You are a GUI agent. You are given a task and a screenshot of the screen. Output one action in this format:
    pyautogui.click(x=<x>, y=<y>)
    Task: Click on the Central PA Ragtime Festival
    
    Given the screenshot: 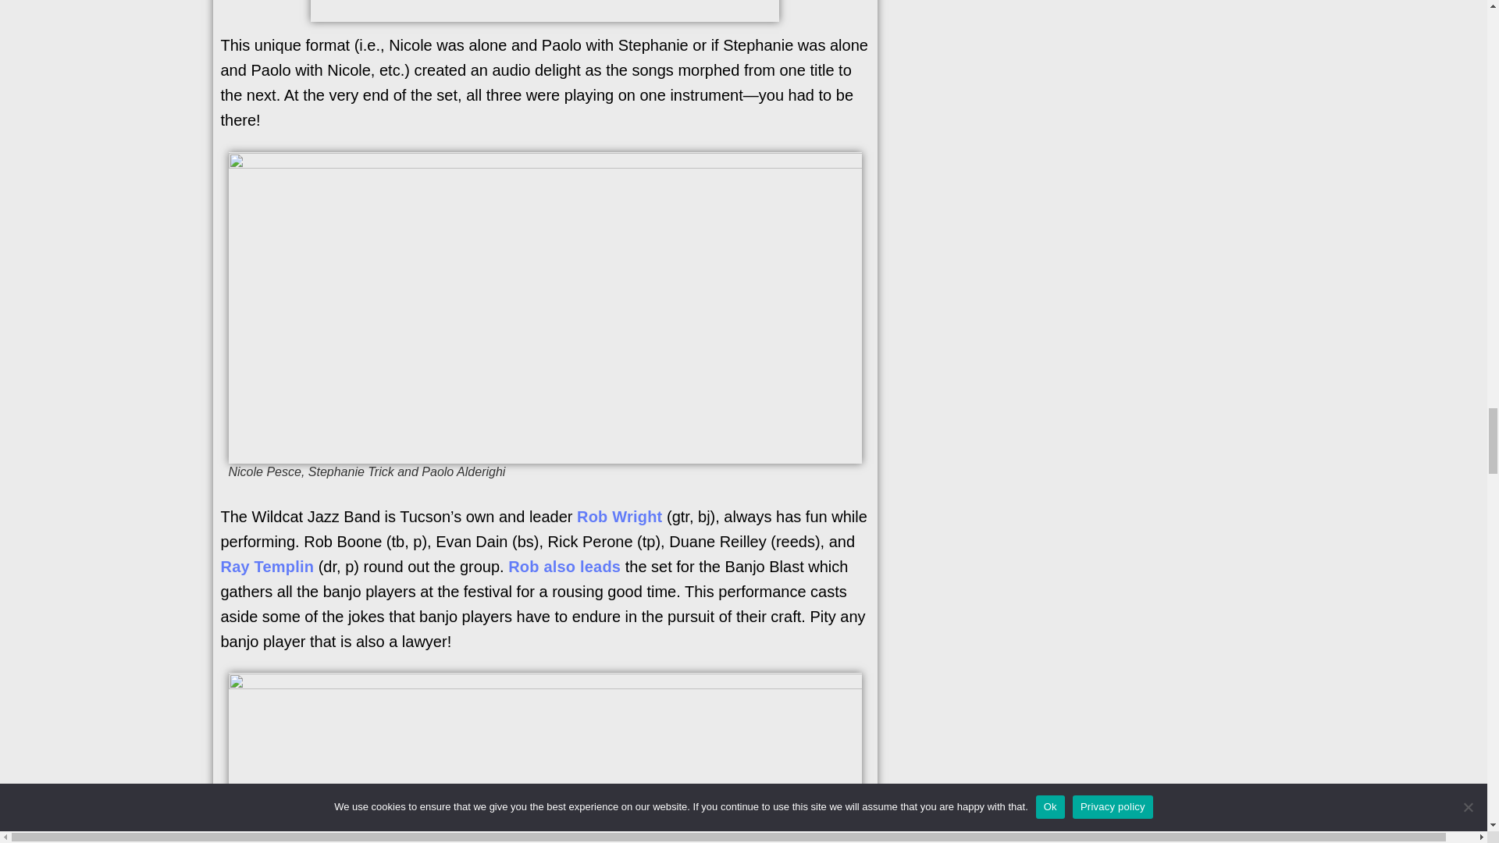 What is the action you would take?
    pyautogui.click(x=545, y=11)
    